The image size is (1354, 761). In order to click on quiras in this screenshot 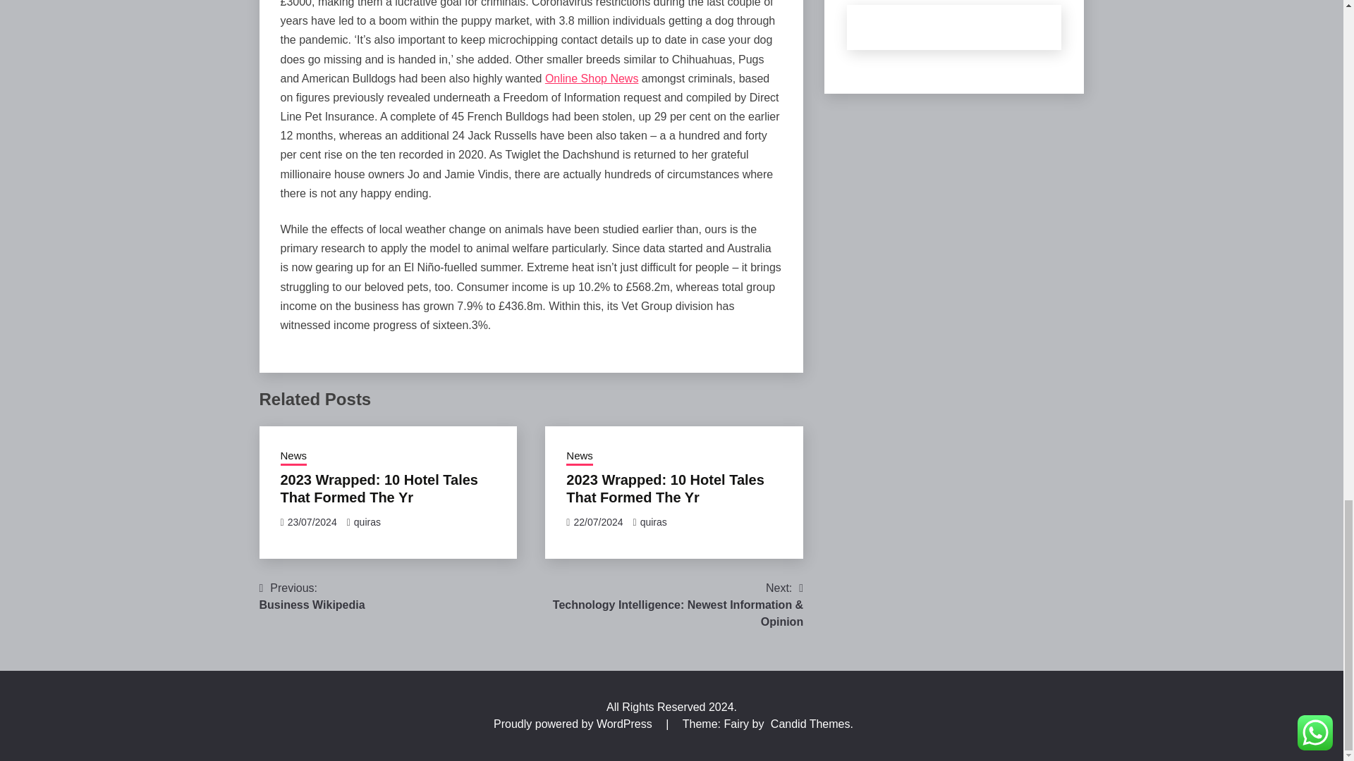, I will do `click(654, 522)`.